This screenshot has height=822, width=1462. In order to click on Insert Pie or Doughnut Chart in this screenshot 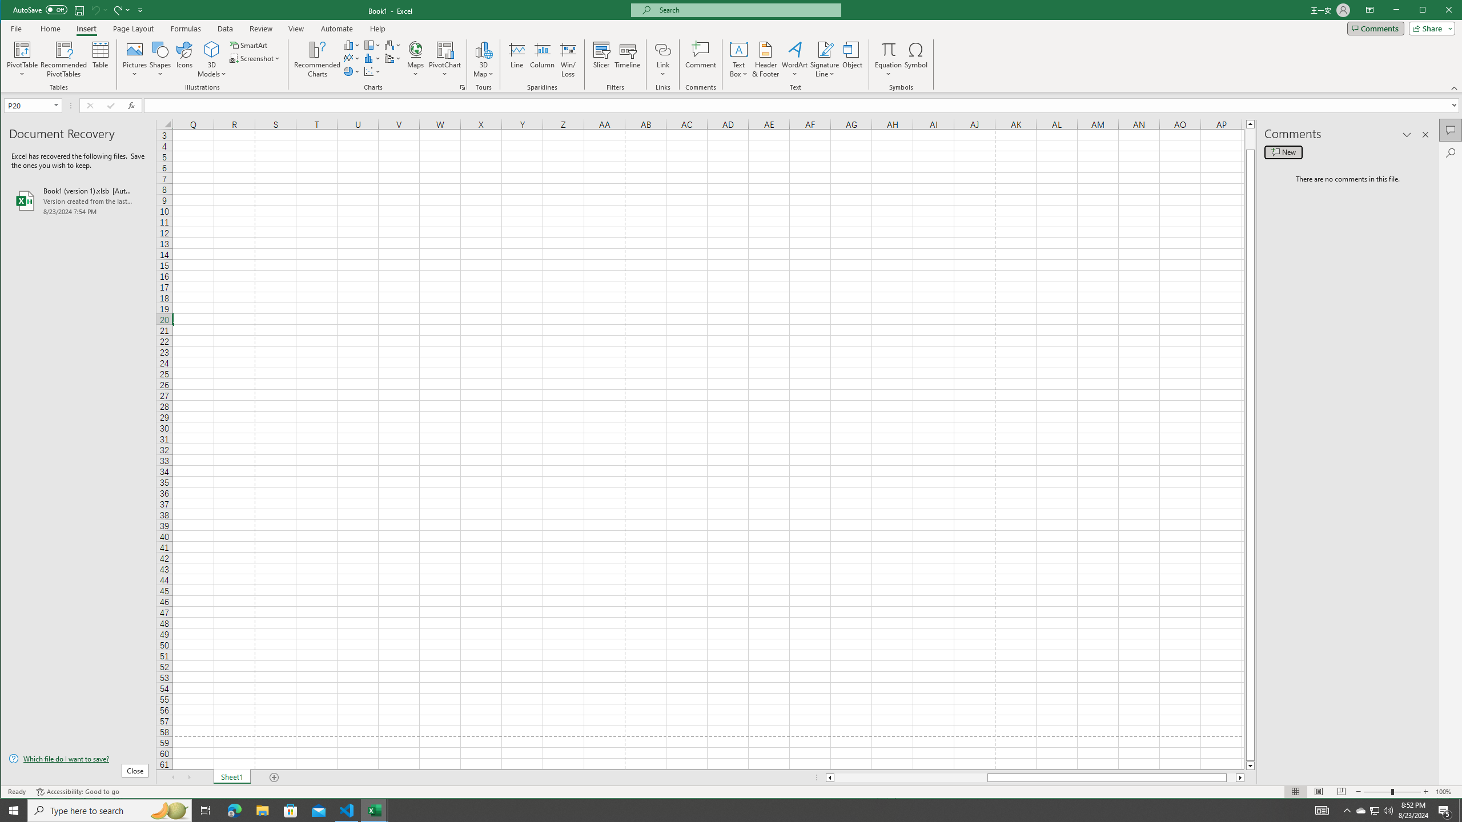, I will do `click(352, 71)`.